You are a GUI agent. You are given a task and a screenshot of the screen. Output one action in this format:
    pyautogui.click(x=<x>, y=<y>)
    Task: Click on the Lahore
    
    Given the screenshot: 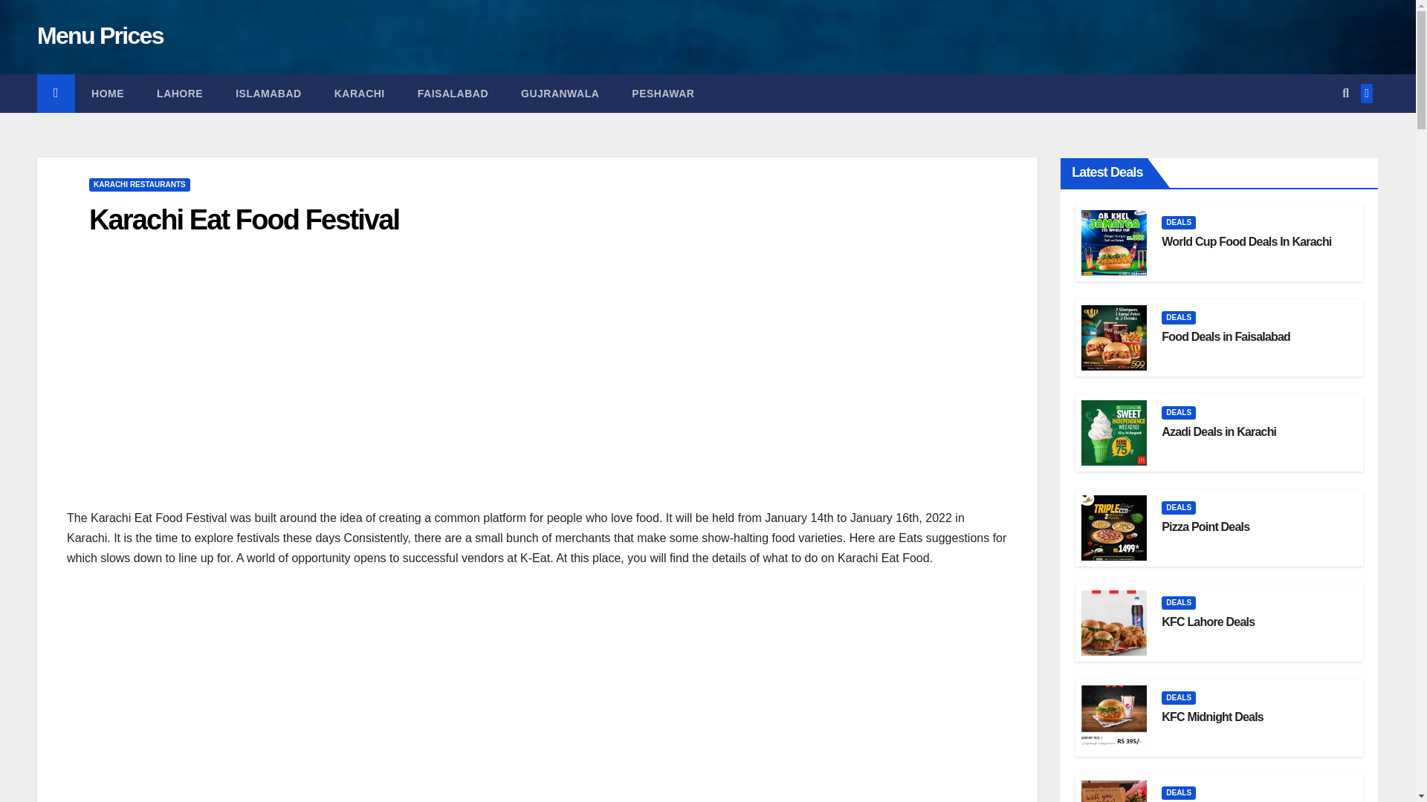 What is the action you would take?
    pyautogui.click(x=180, y=94)
    